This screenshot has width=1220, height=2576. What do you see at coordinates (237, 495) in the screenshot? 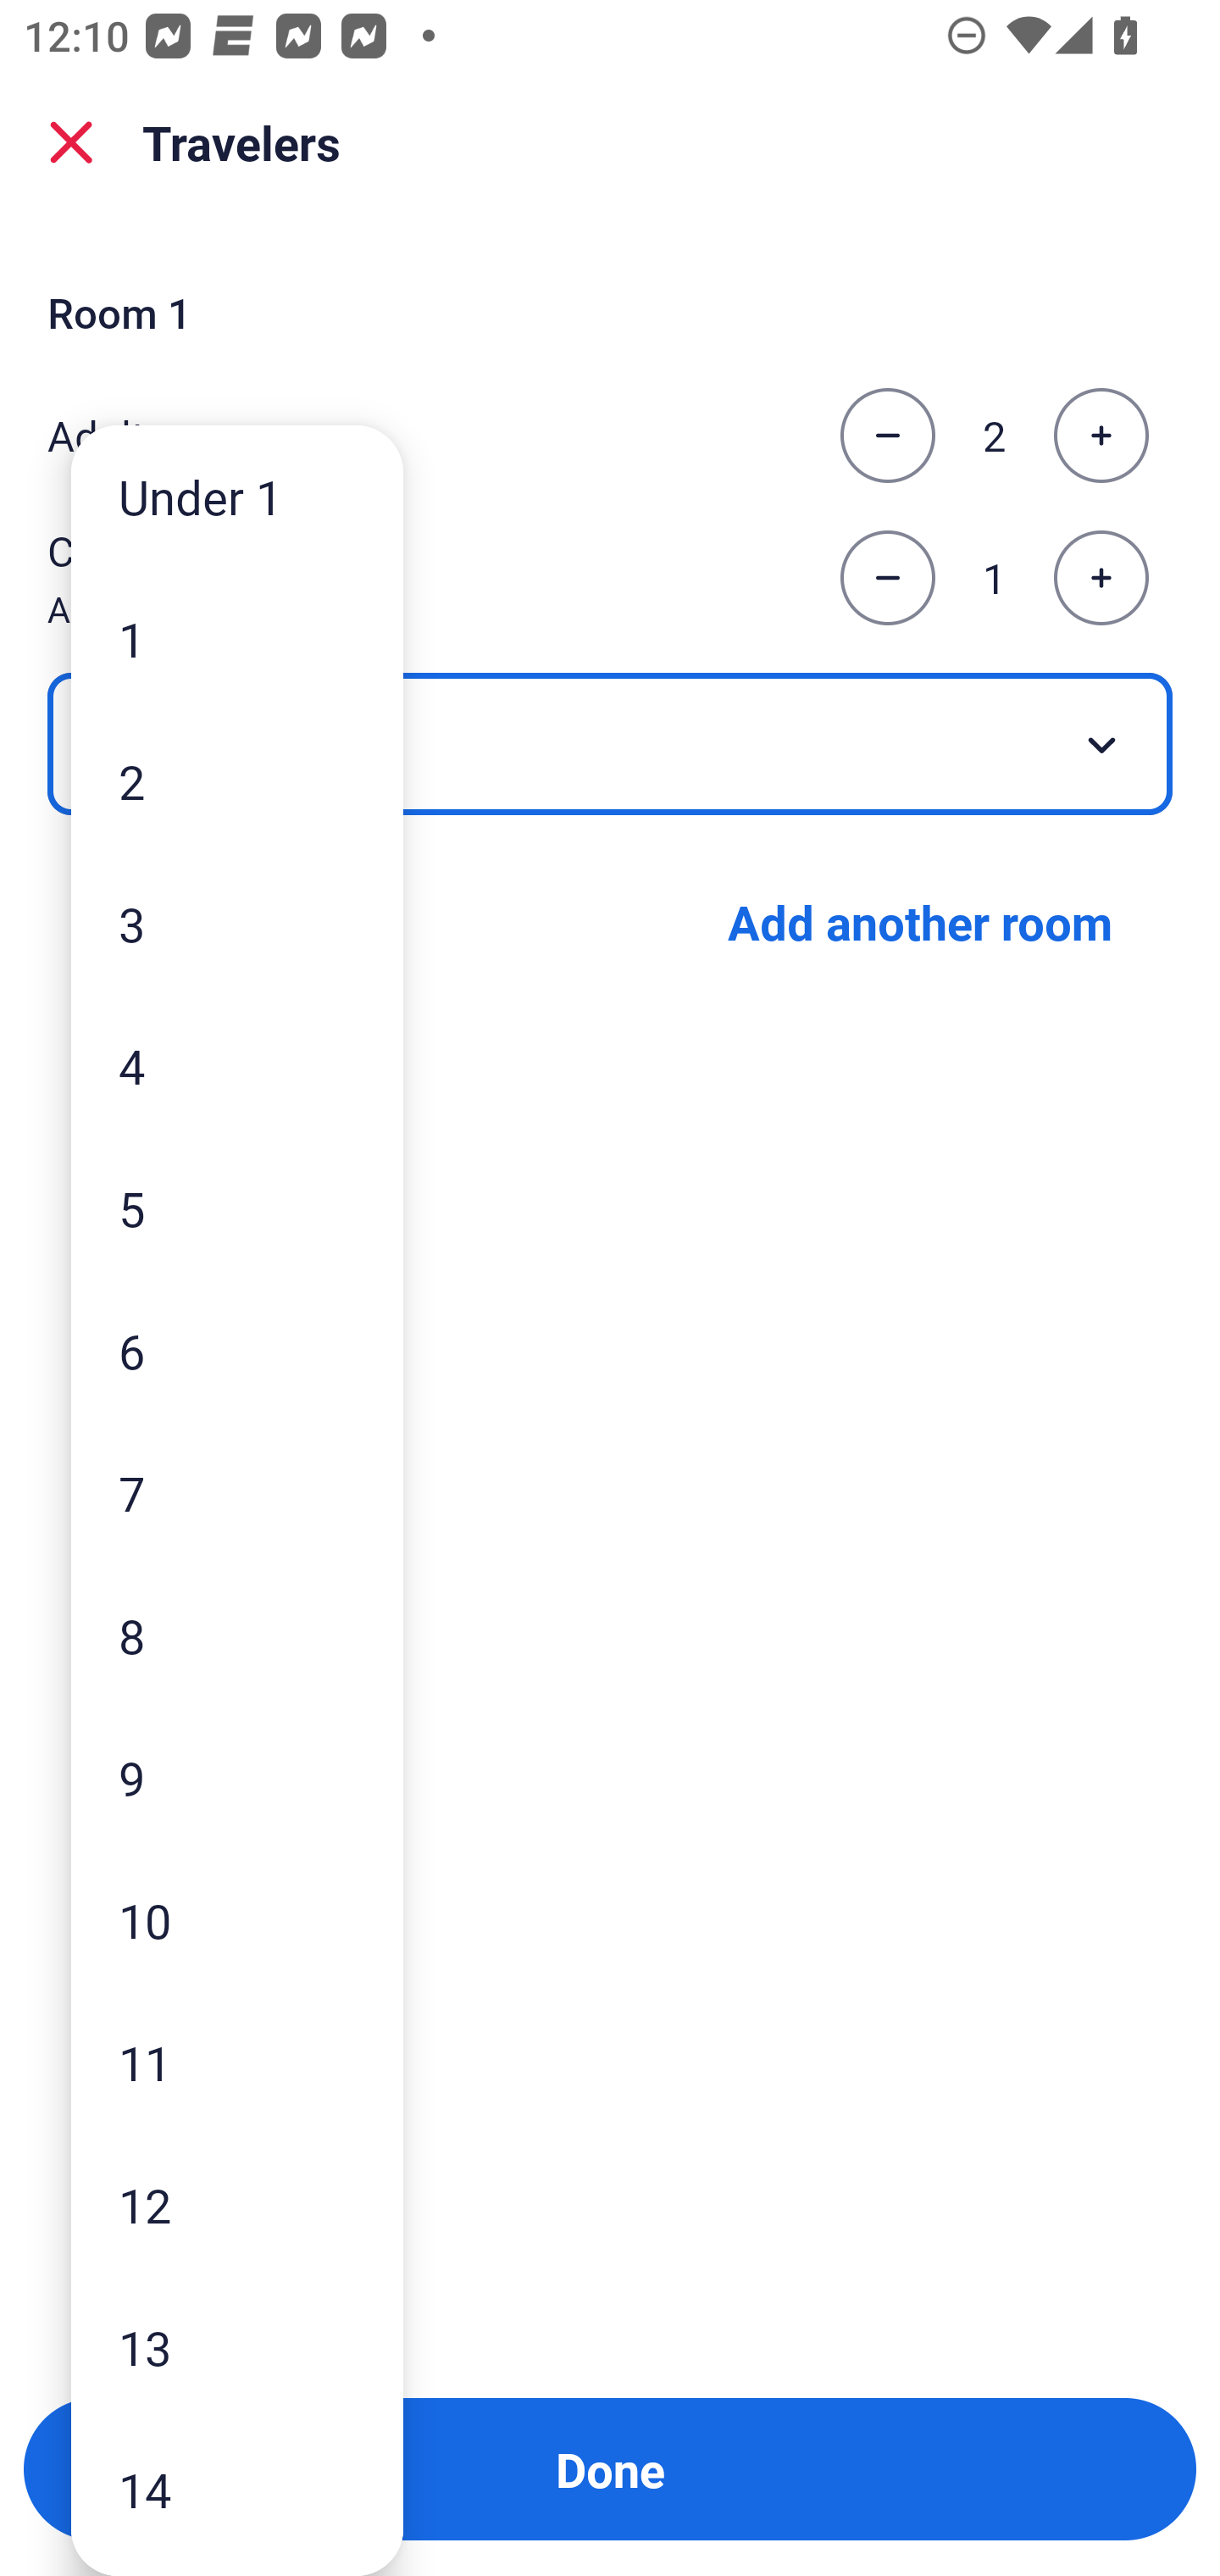
I see `Under 1` at bounding box center [237, 495].